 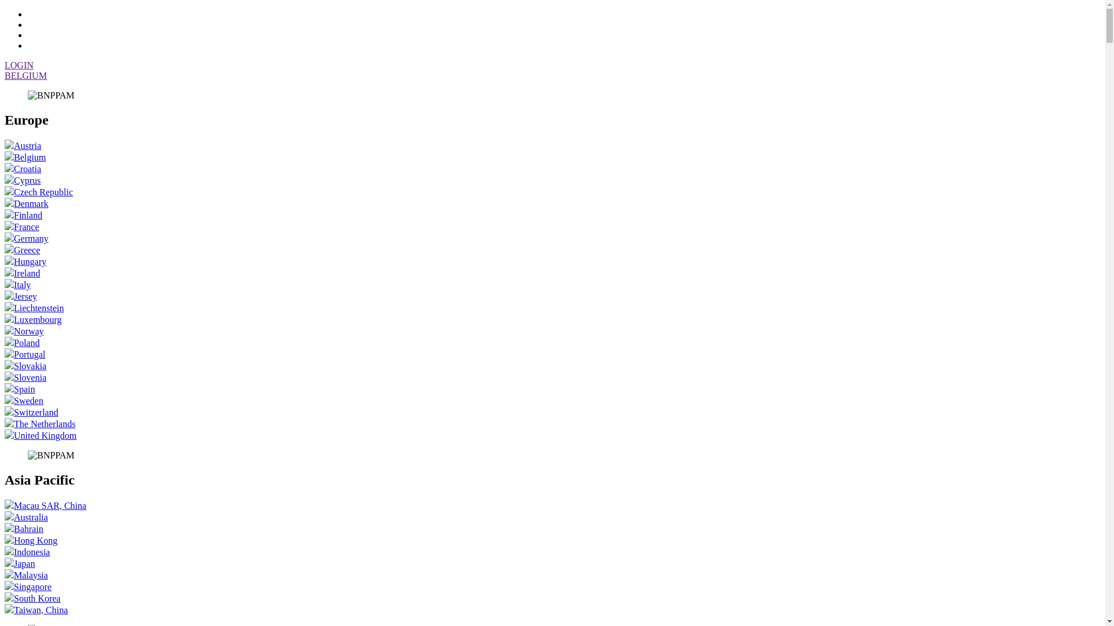 I want to click on South Korea, so click(x=32, y=598).